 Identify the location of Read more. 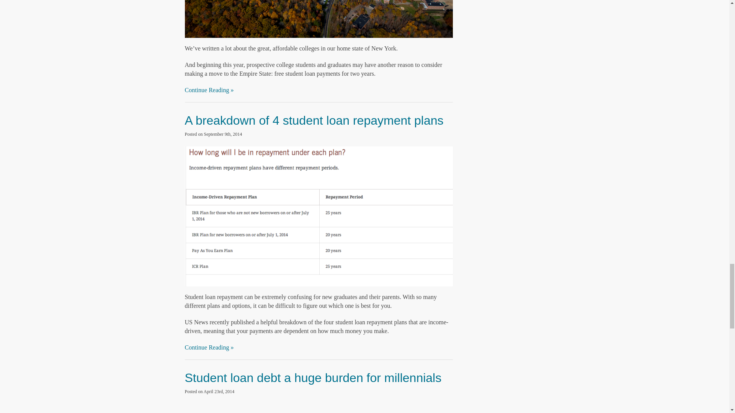
(314, 120).